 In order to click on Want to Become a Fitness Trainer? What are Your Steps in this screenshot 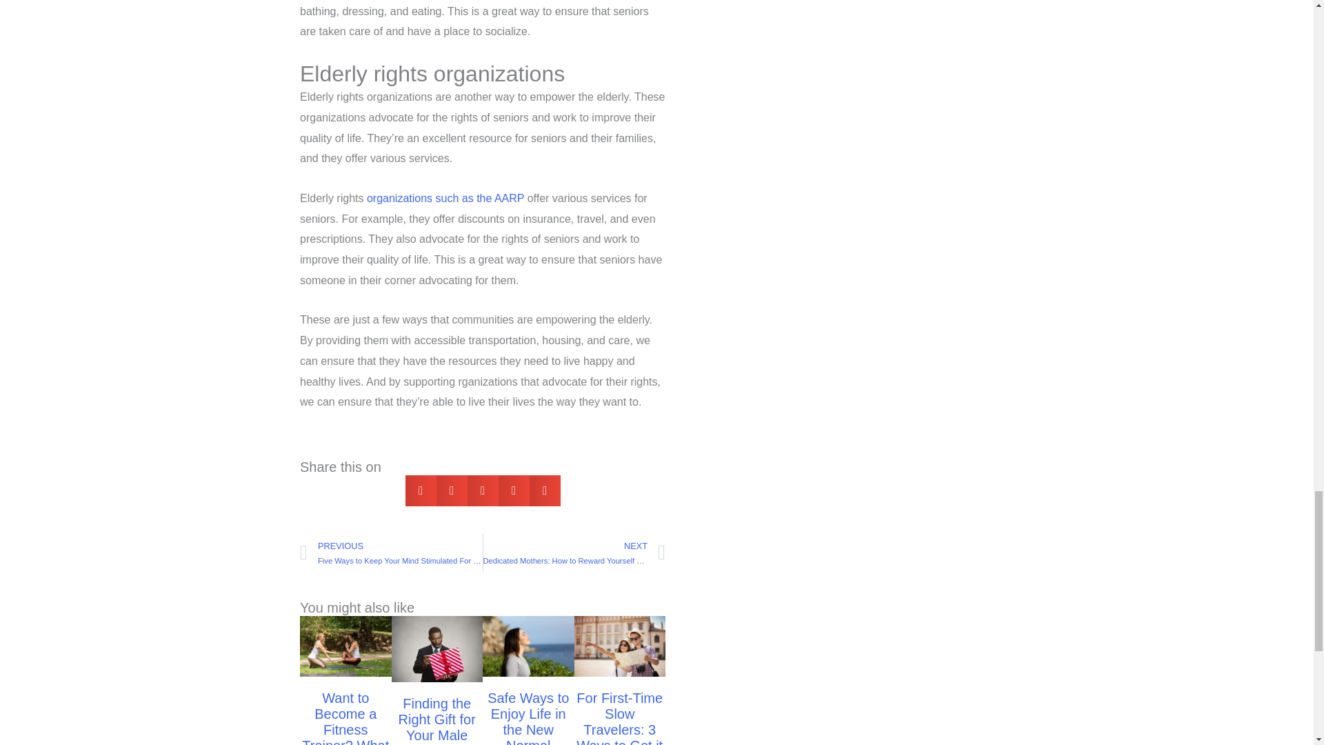, I will do `click(345, 717)`.